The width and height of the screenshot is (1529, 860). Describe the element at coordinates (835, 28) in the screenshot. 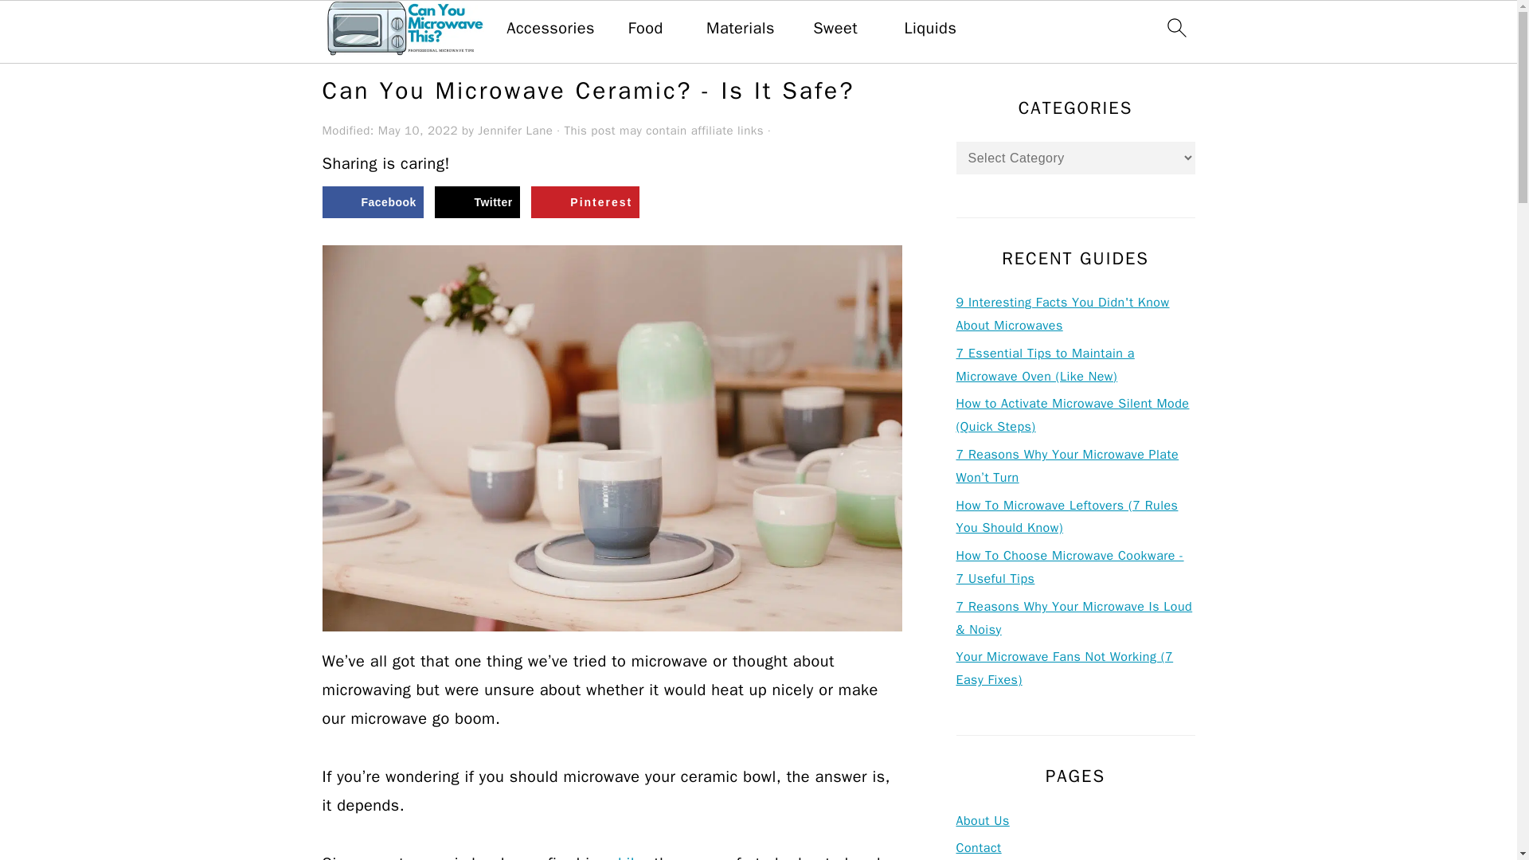

I see `Sweet` at that location.